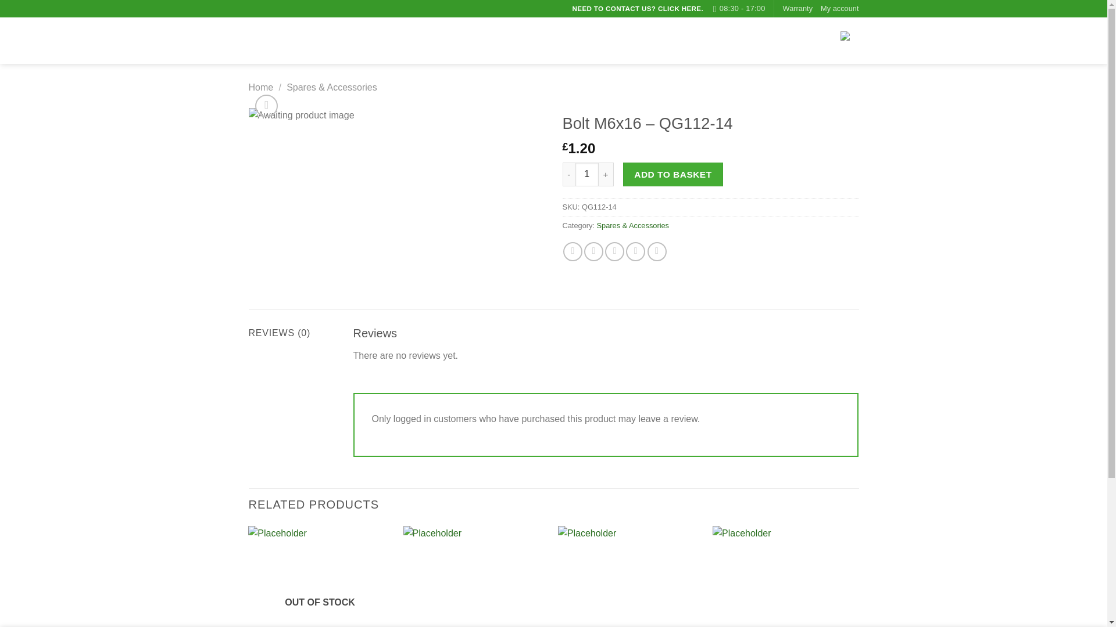 The width and height of the screenshot is (1116, 627). What do you see at coordinates (728, 40) in the screenshot?
I see `CONTACT US` at bounding box center [728, 40].